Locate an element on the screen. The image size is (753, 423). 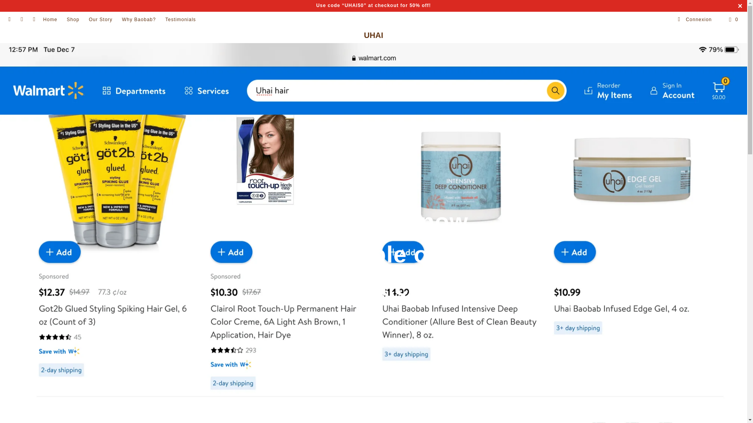
Why Baobab? is located at coordinates (139, 20).